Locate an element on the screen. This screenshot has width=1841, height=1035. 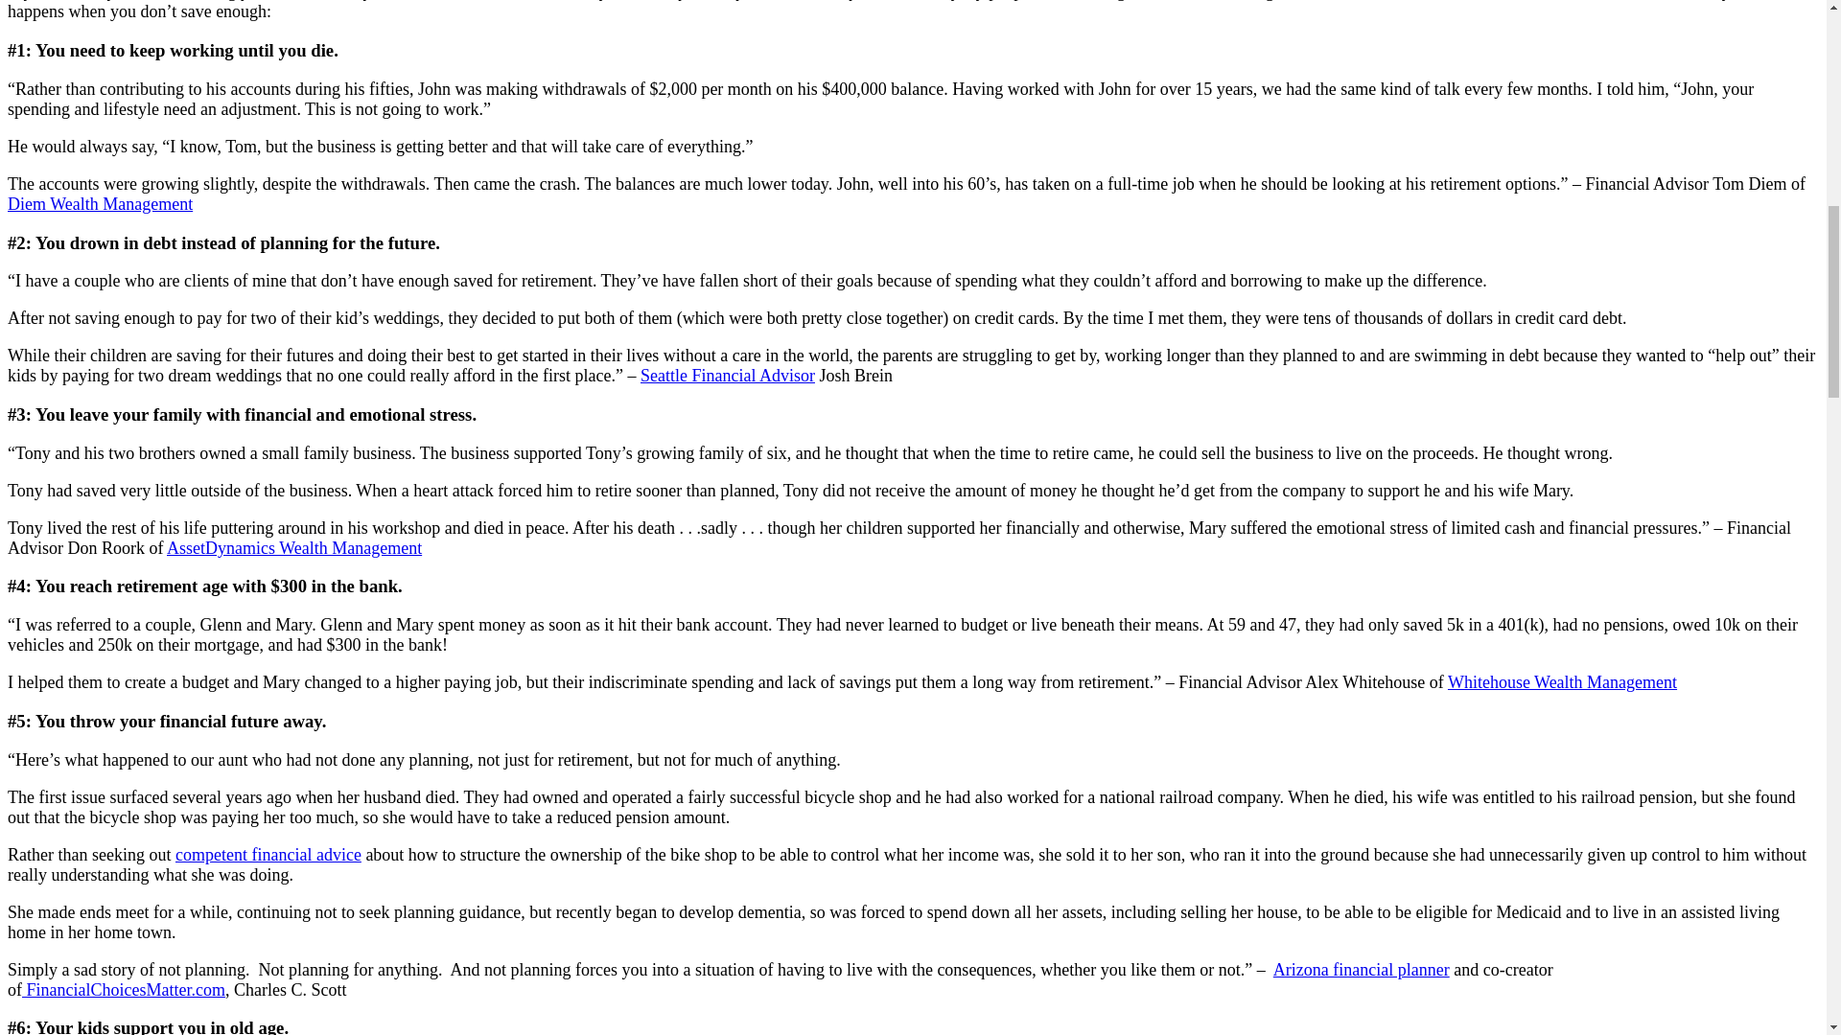
AssetDynamics Wealth Management is located at coordinates (293, 548).